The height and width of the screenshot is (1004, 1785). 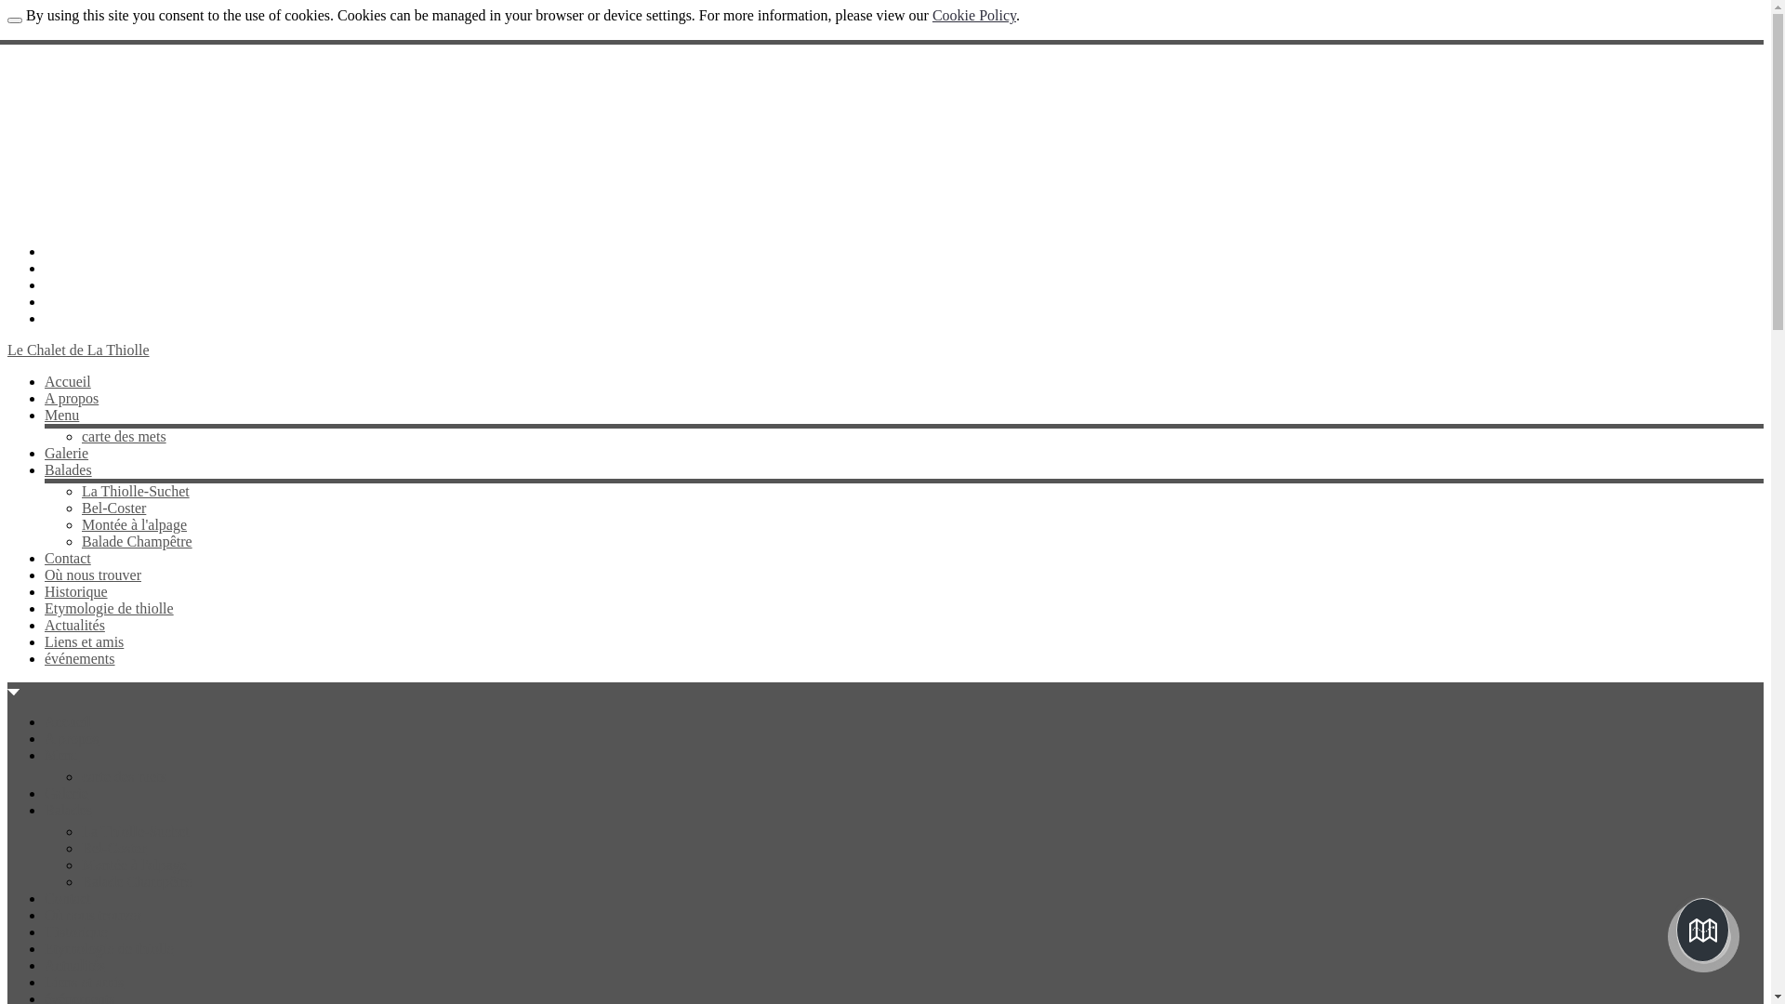 I want to click on A propos, so click(x=72, y=398).